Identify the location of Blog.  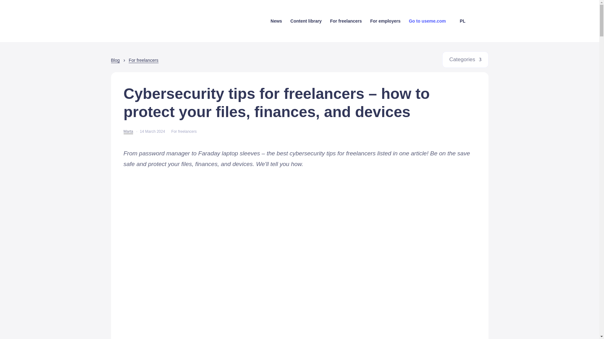
(115, 60).